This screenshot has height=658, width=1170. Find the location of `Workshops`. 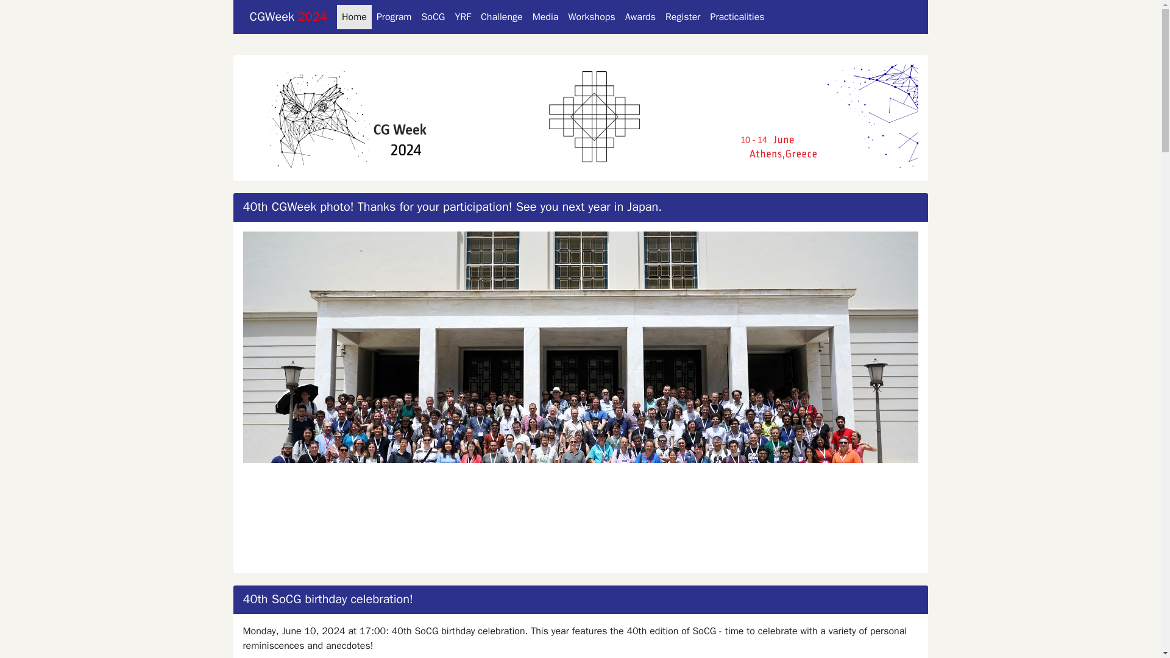

Workshops is located at coordinates (591, 16).